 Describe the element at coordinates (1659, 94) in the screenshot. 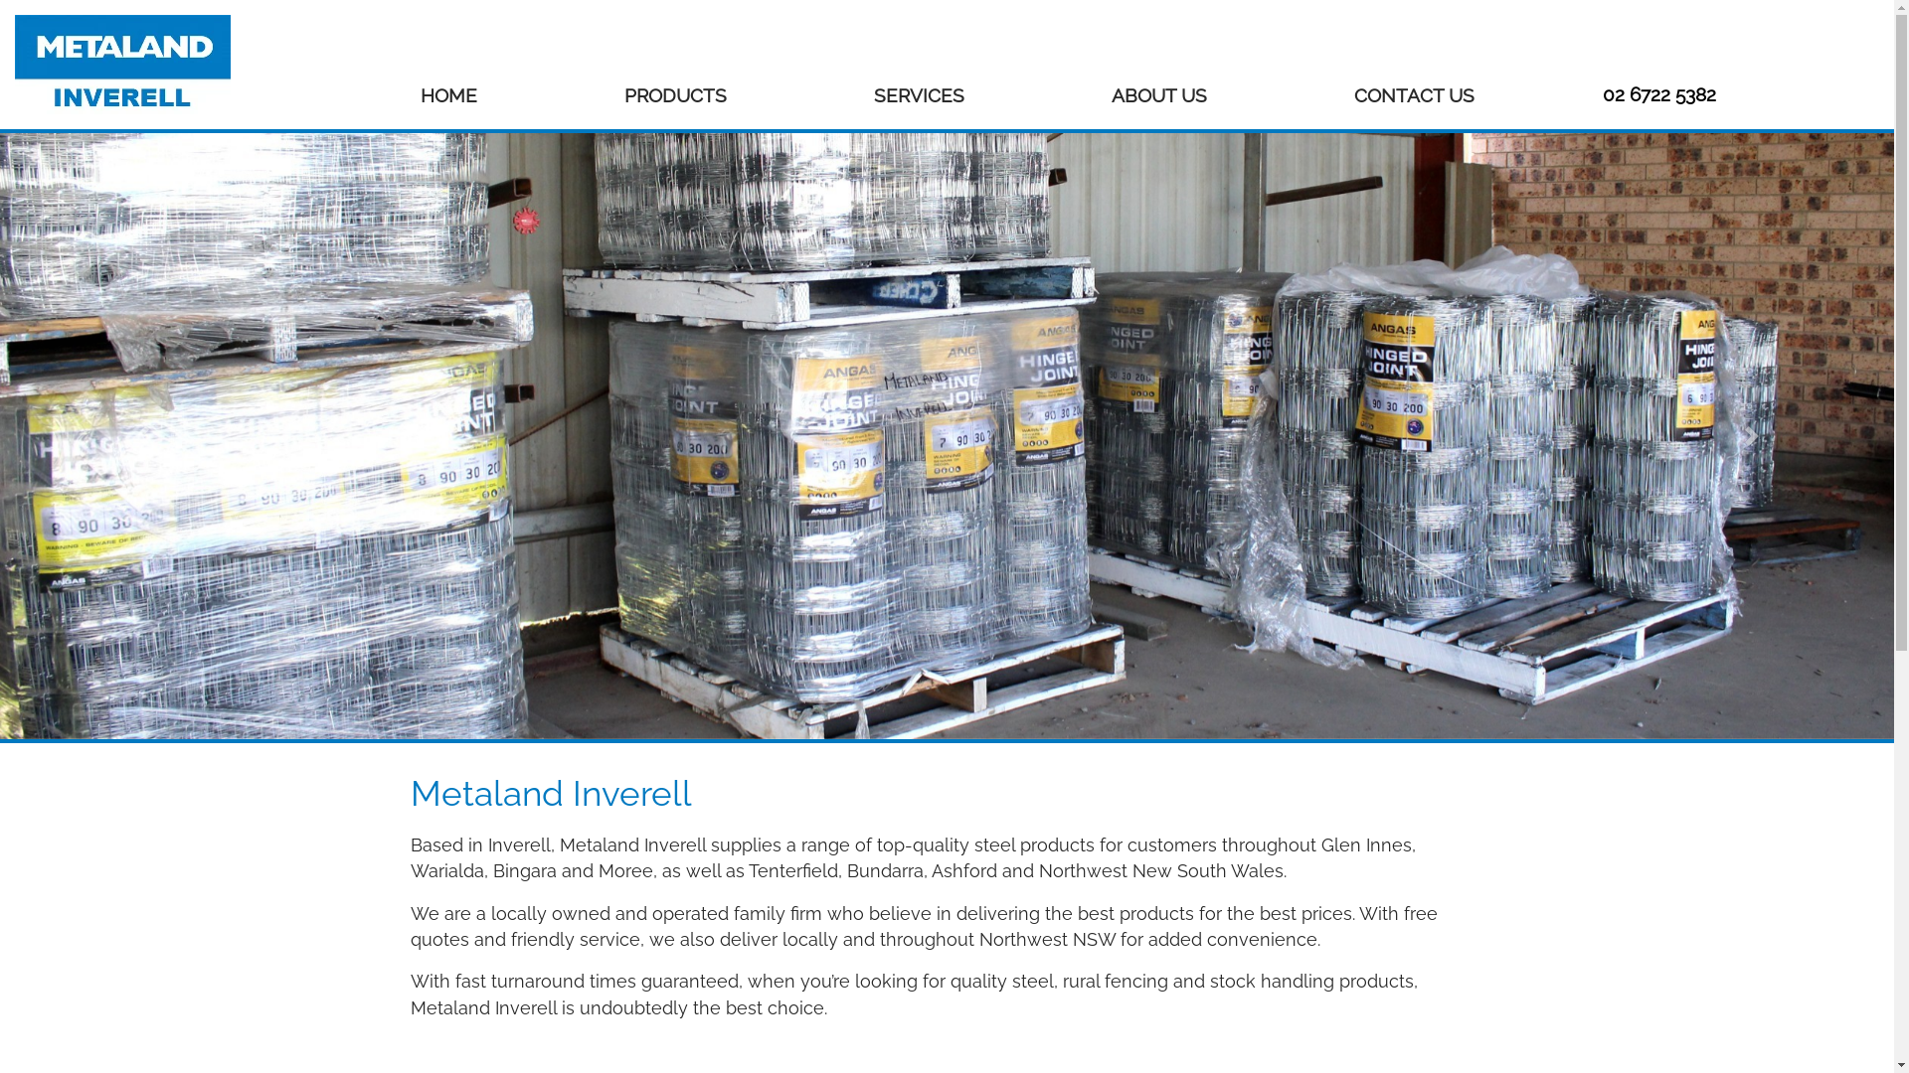

I see `02 6722 5382` at that location.